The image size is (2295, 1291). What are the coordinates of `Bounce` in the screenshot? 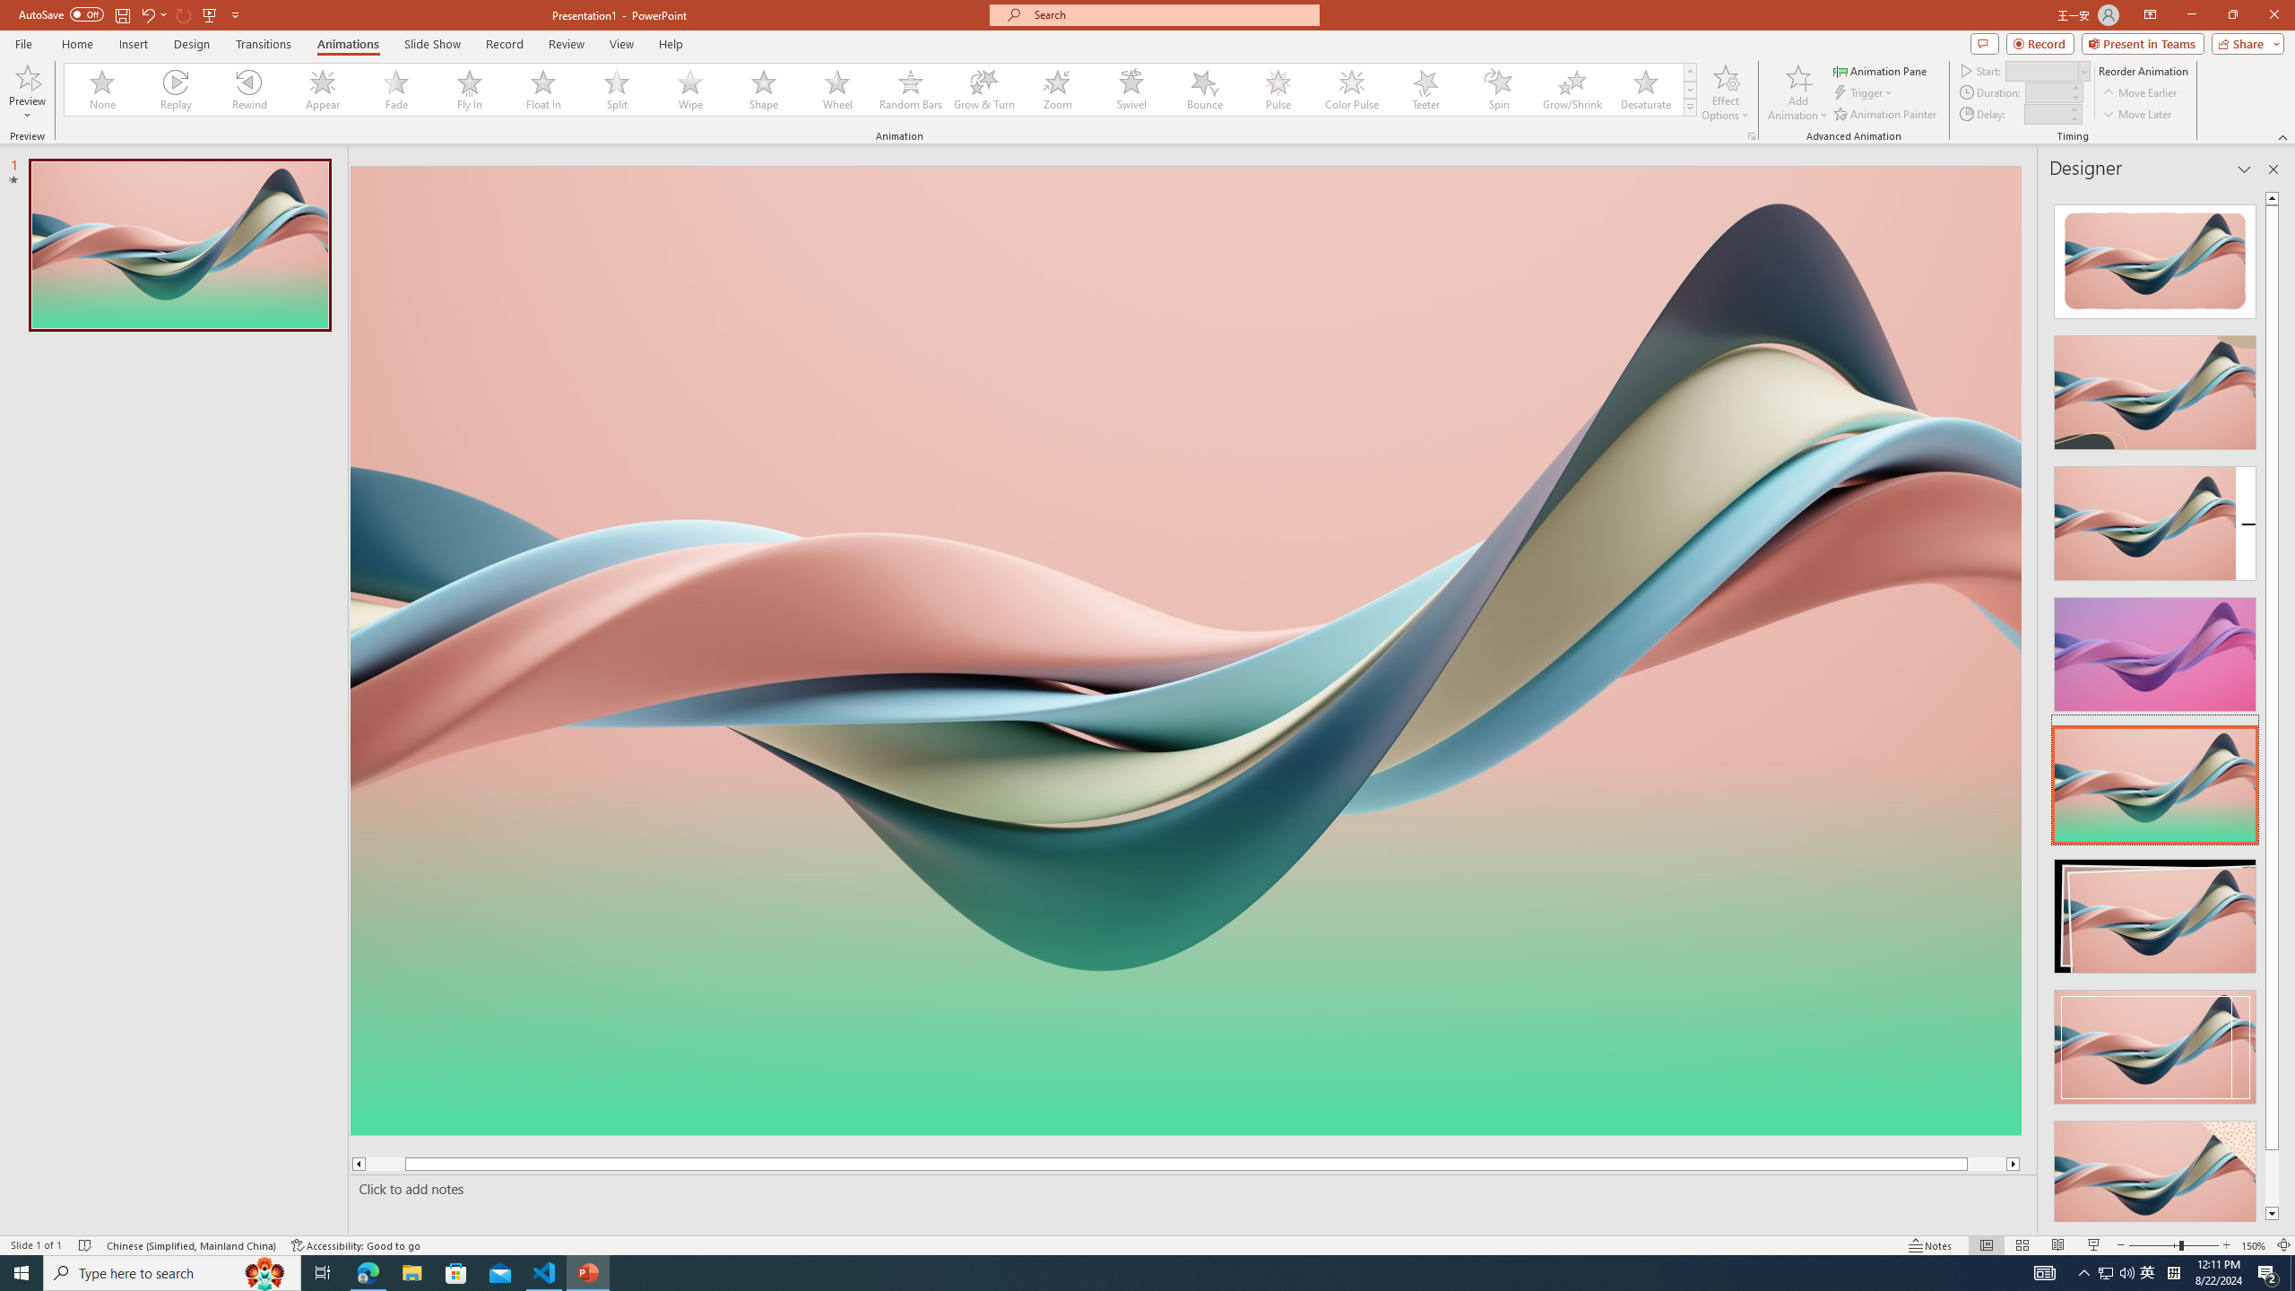 It's located at (1205, 90).